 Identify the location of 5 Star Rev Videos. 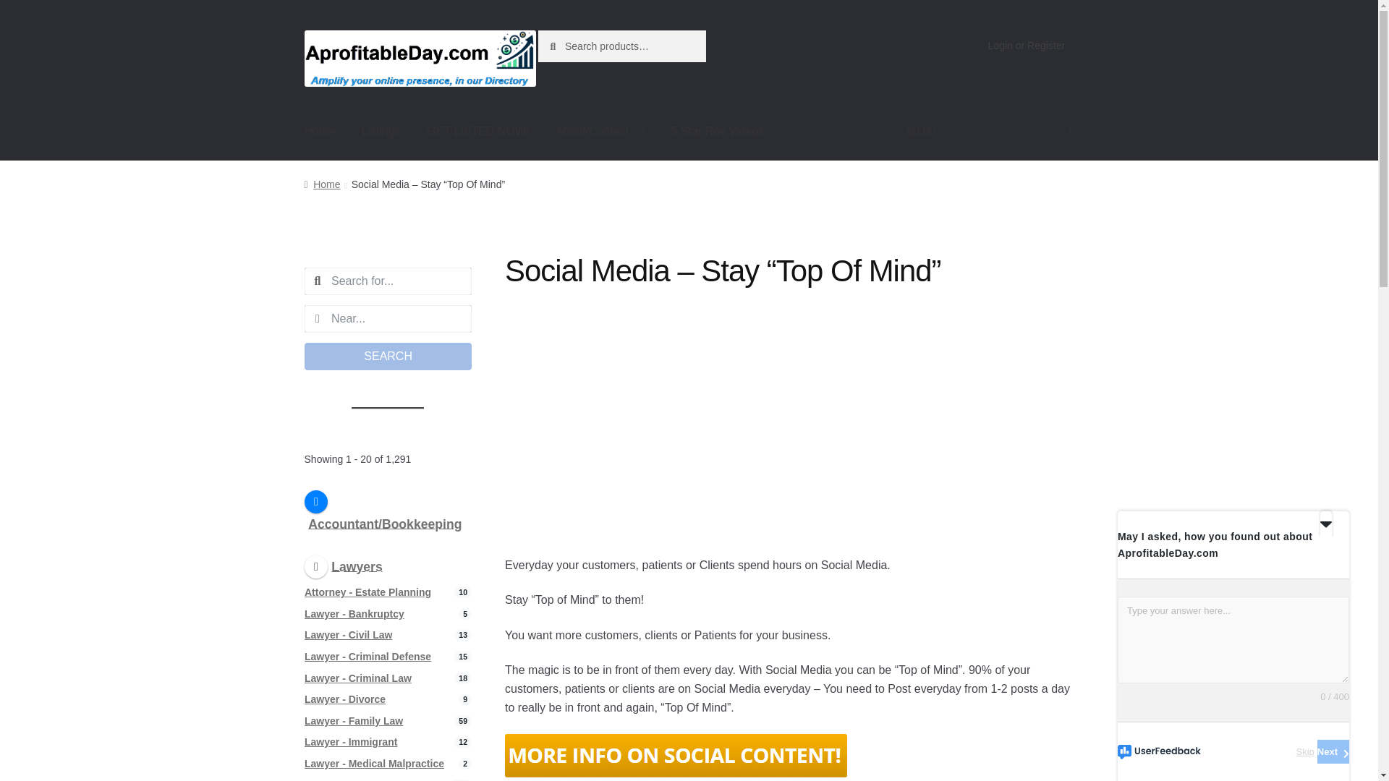
(726, 132).